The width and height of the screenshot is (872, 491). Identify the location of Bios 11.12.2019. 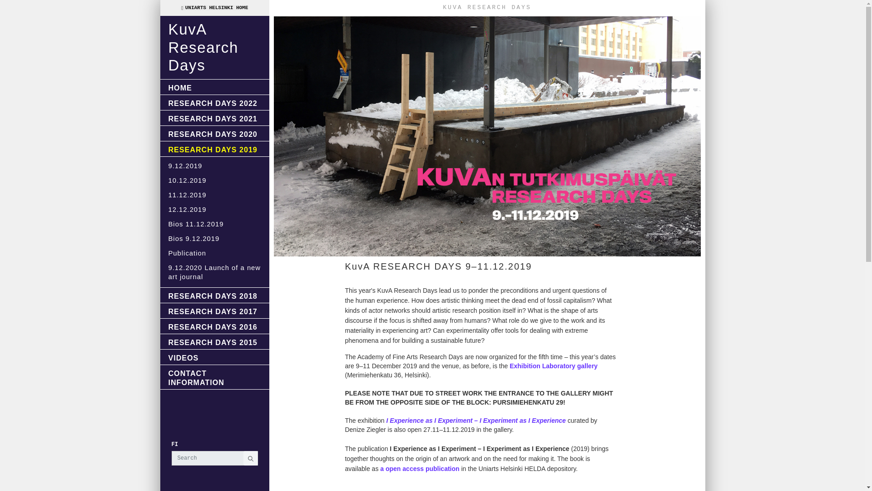
(214, 224).